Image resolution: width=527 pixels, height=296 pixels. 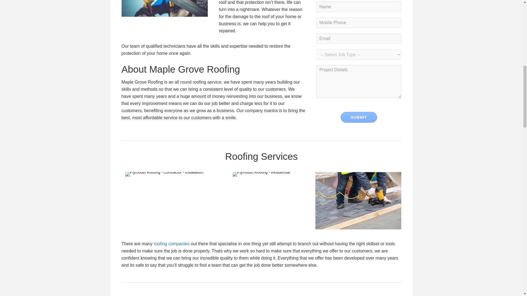 What do you see at coordinates (164, 174) in the screenshot?
I see `Plymouth Roofing - Contractor - Installation` at bounding box center [164, 174].